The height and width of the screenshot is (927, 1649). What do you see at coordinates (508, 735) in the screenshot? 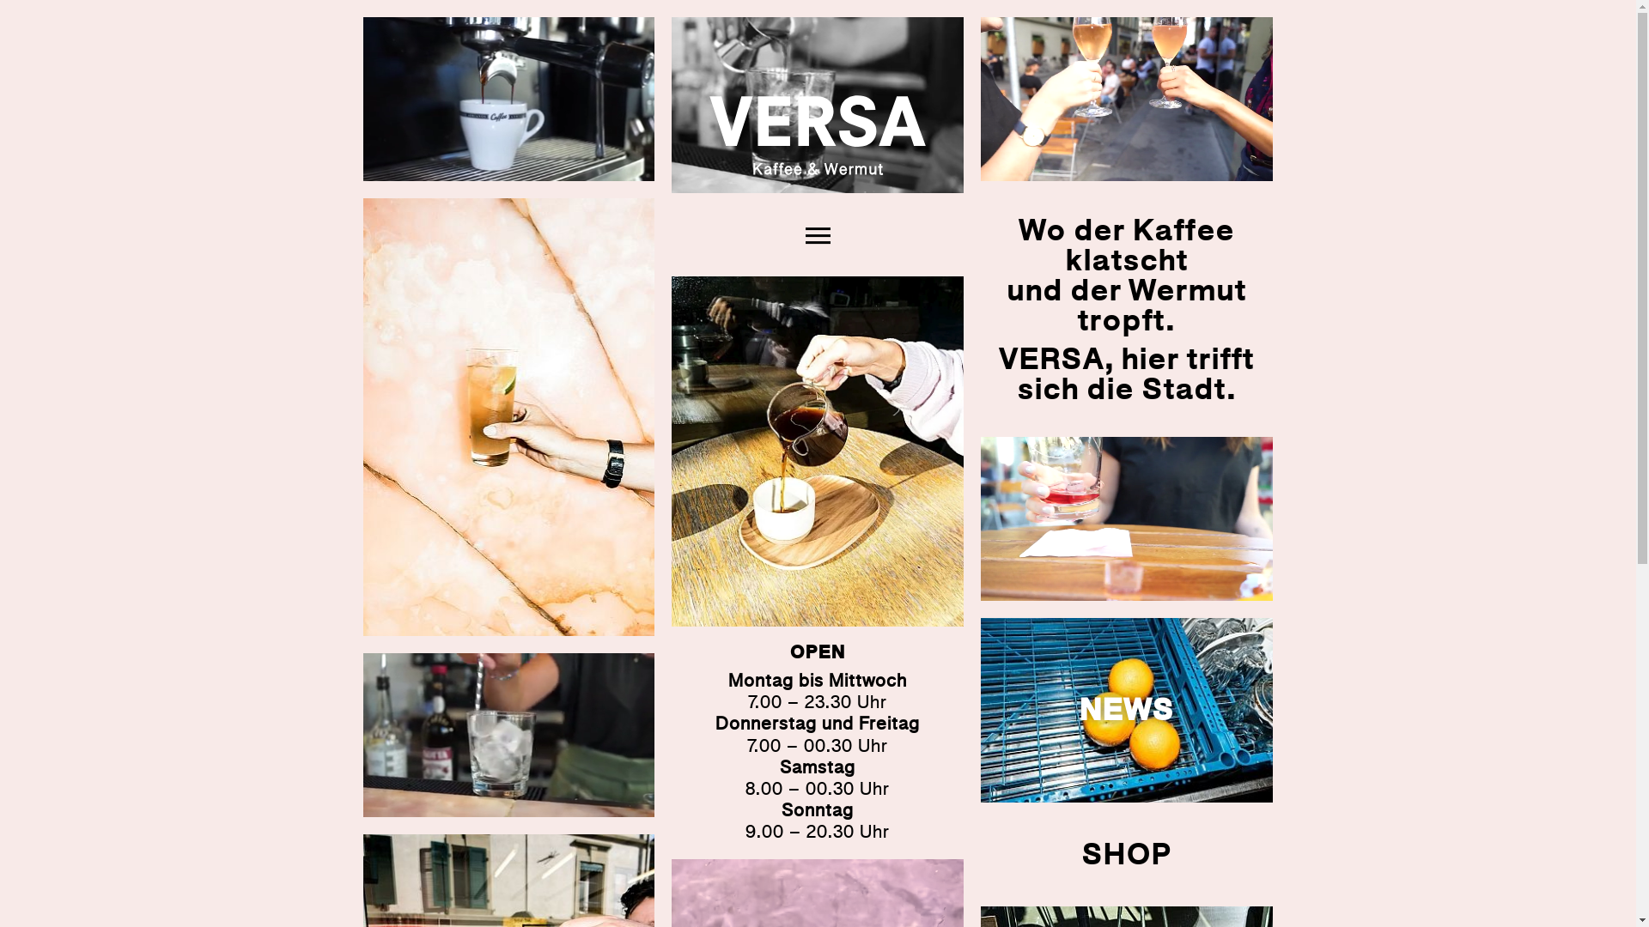
I see `ruehren-eis-small` at bounding box center [508, 735].